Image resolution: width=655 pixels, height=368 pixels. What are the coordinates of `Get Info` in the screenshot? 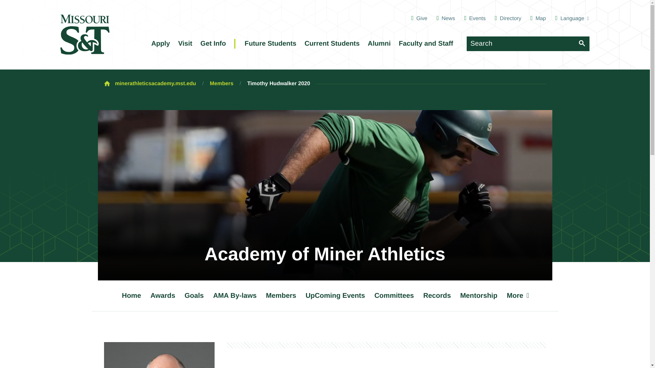 It's located at (213, 44).